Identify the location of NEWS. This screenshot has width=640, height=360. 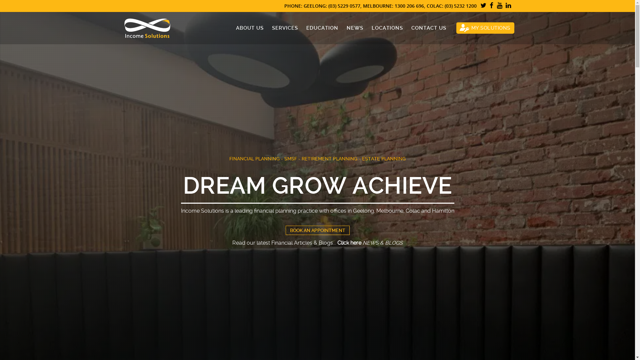
(350, 28).